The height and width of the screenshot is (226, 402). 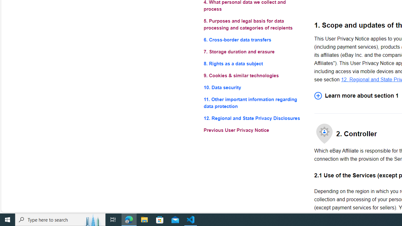 What do you see at coordinates (254, 87) in the screenshot?
I see `10. Data security` at bounding box center [254, 87].